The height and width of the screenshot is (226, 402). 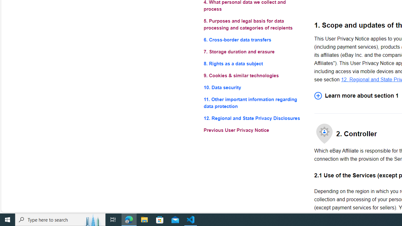 What do you see at coordinates (254, 87) in the screenshot?
I see `10. Data security` at bounding box center [254, 87].